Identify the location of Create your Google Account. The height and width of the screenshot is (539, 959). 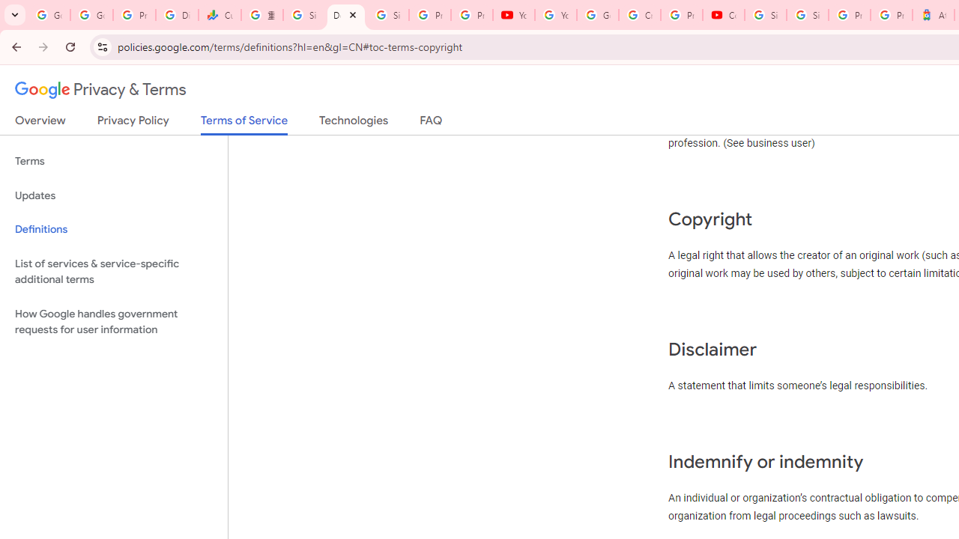
(639, 15).